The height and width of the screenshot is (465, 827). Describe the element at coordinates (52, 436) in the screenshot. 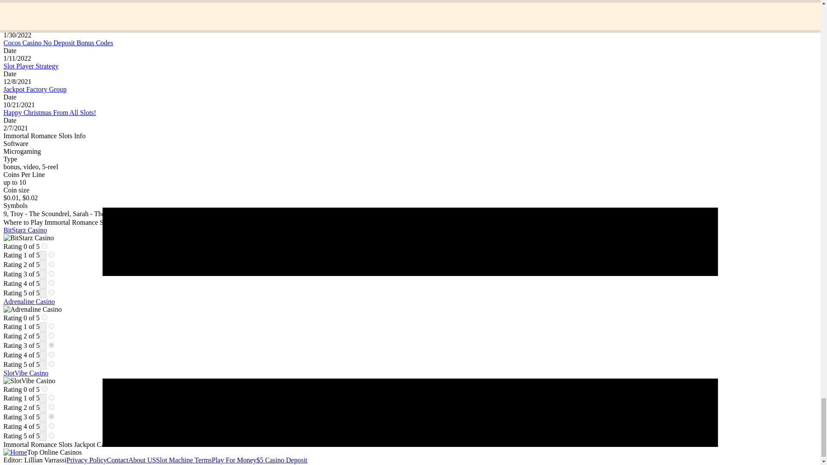

I see `5` at that location.